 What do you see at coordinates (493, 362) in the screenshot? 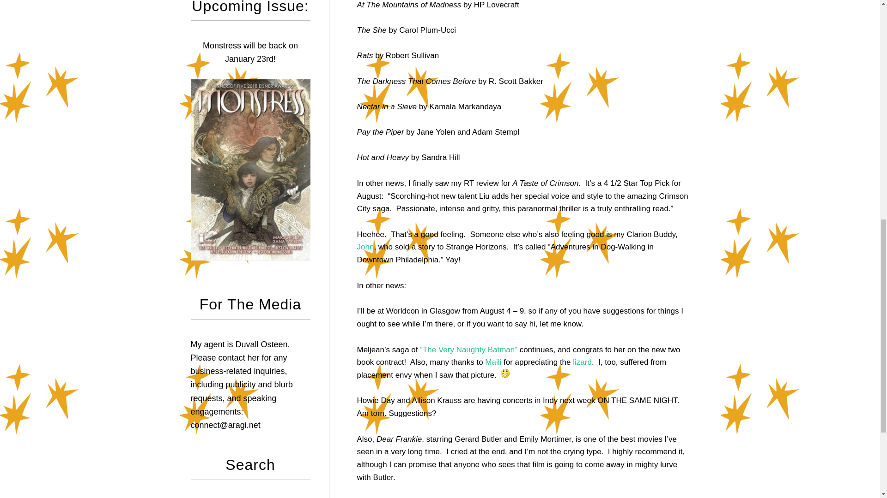
I see `Maili` at bounding box center [493, 362].